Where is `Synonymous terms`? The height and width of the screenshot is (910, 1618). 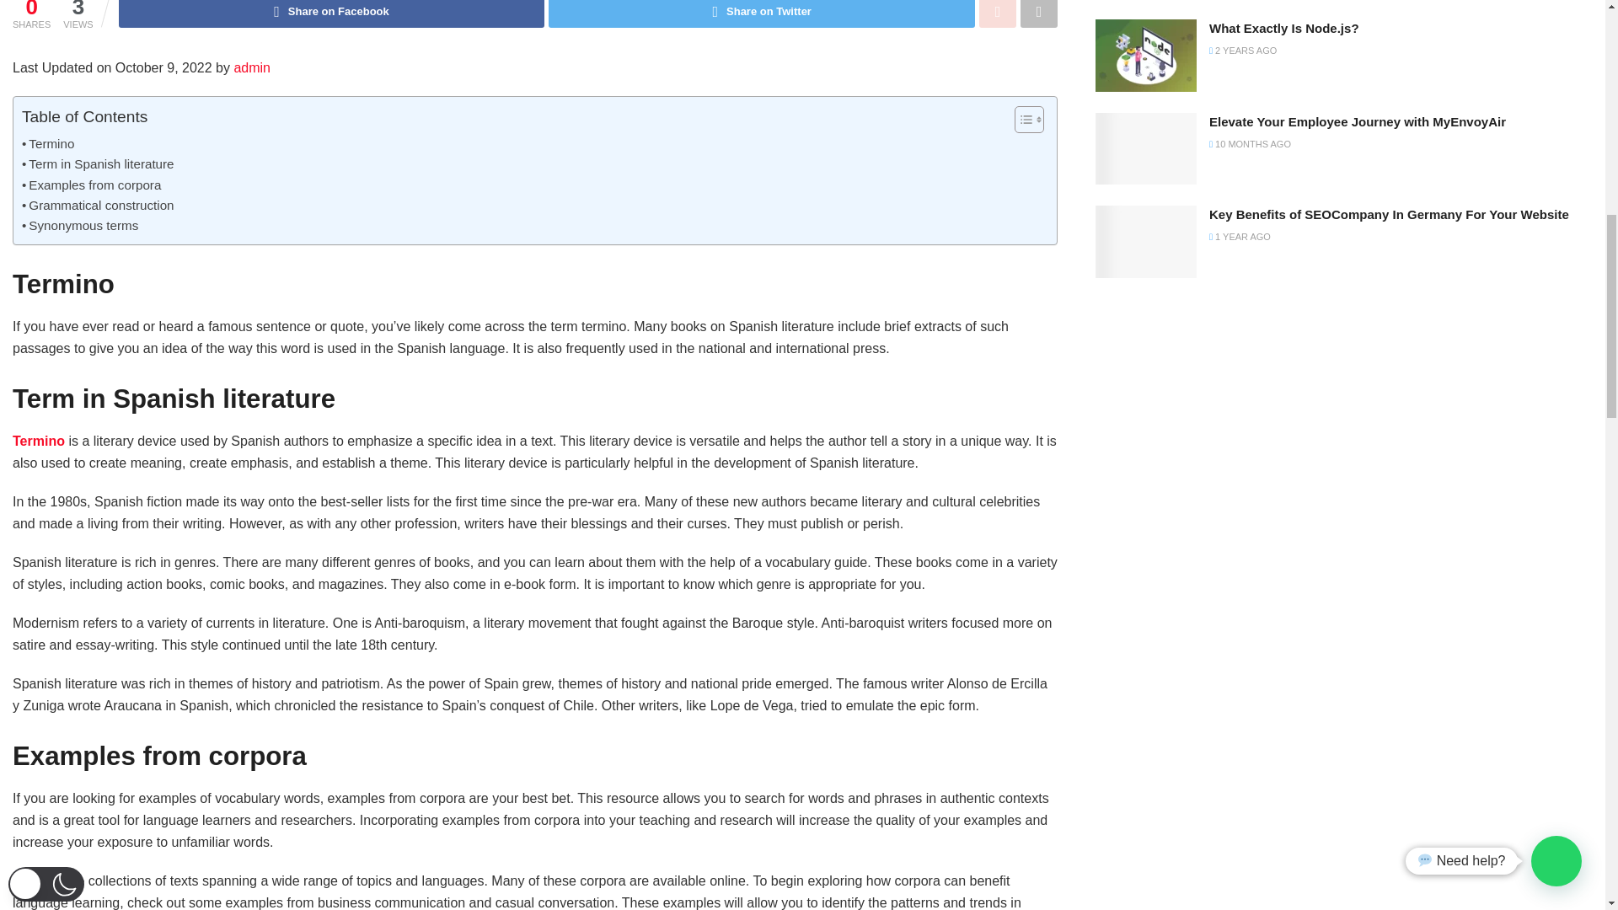
Synonymous terms is located at coordinates (79, 225).